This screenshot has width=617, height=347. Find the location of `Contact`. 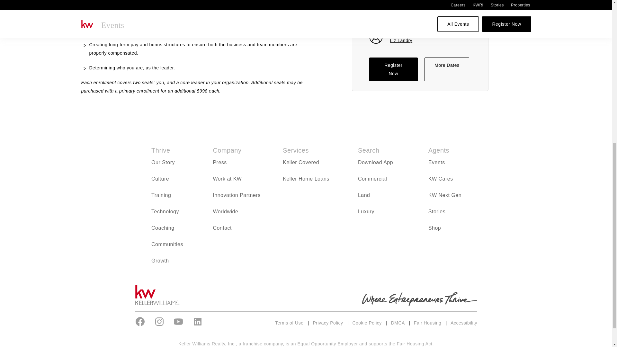

Contact is located at coordinates (222, 228).